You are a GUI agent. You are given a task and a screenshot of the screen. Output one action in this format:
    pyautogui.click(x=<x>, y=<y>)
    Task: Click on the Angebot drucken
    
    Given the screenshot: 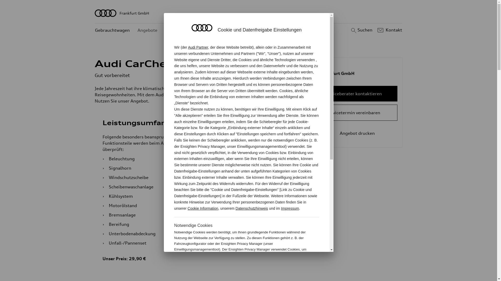 What is the action you would take?
    pyautogui.click(x=353, y=133)
    